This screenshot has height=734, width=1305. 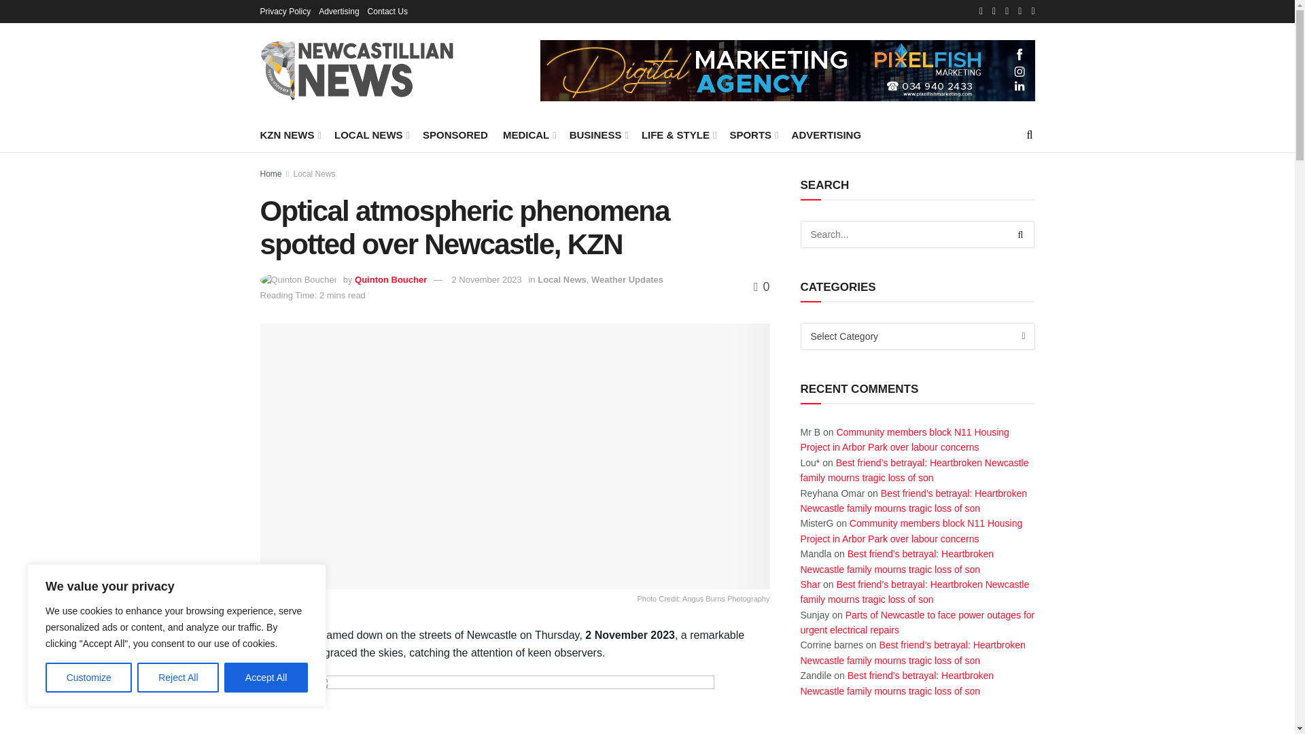 I want to click on Privacy Policy, so click(x=285, y=11).